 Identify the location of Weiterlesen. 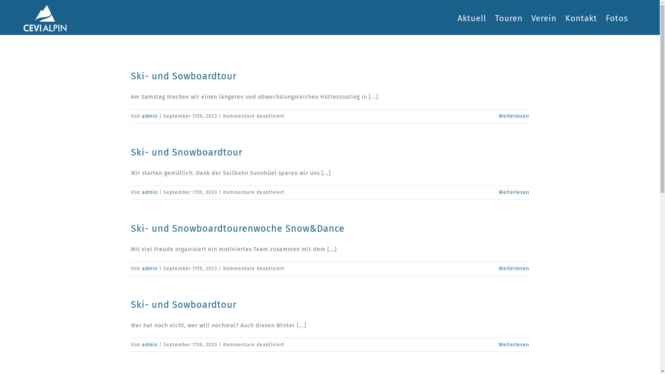
(514, 193).